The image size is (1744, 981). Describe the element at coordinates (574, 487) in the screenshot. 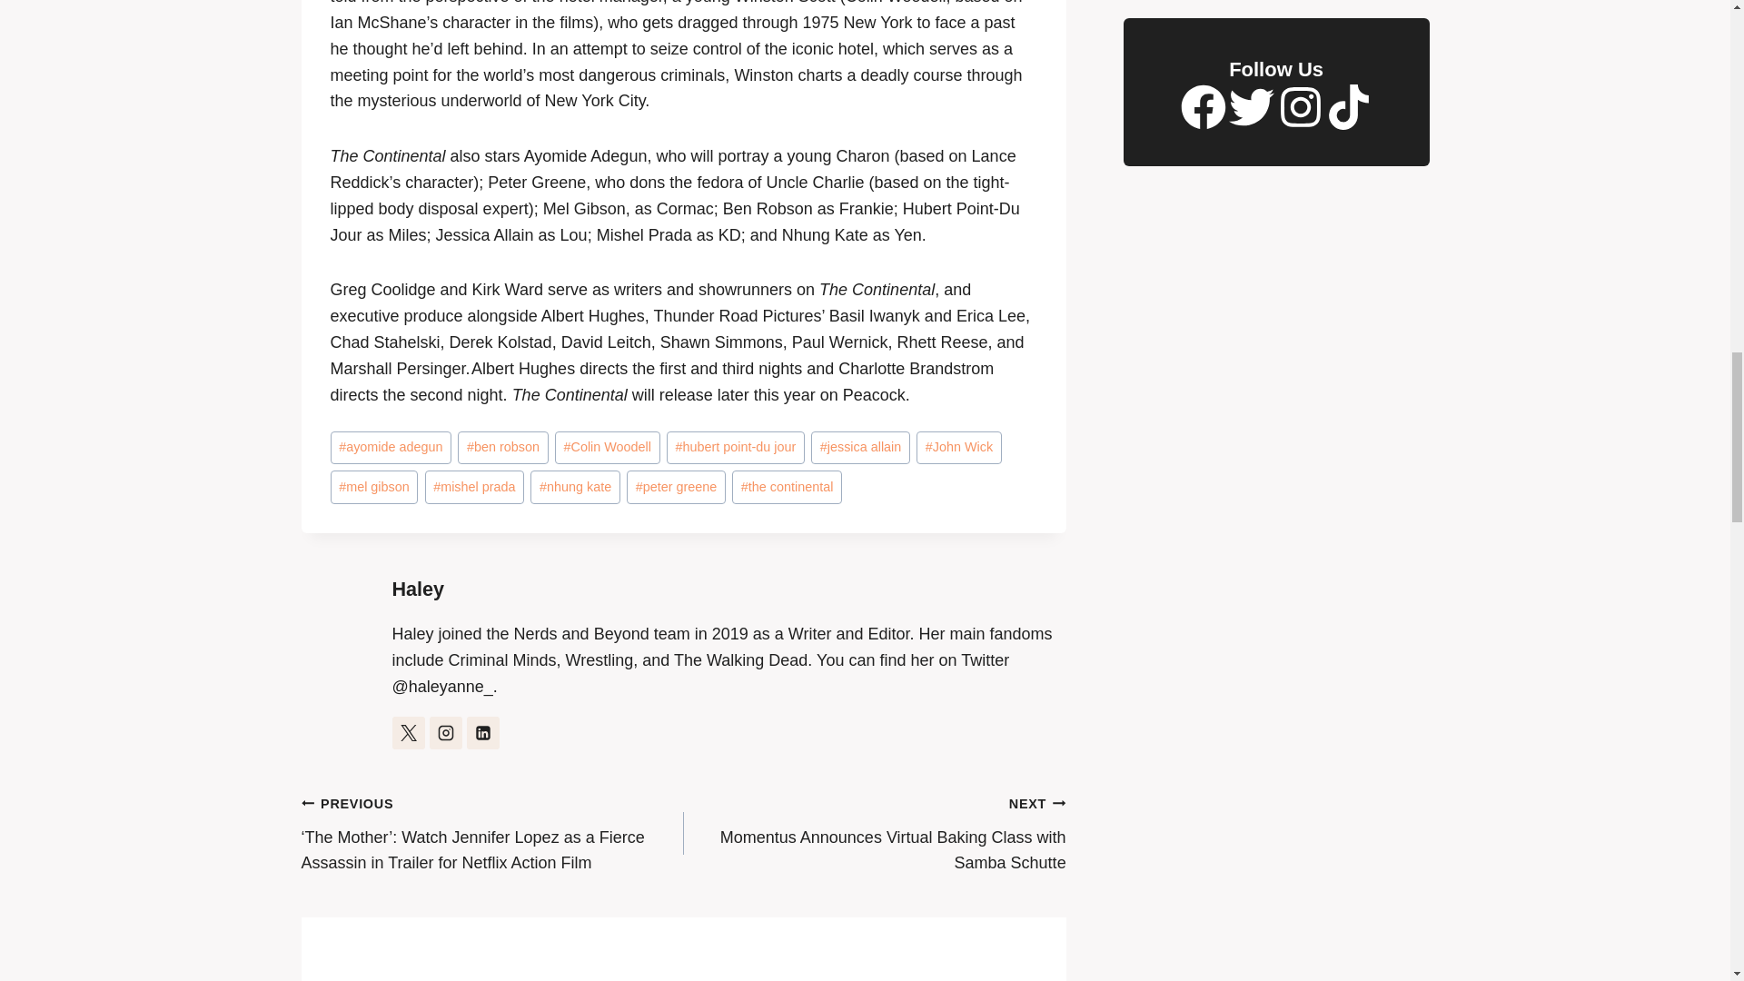

I see `nhung kate` at that location.